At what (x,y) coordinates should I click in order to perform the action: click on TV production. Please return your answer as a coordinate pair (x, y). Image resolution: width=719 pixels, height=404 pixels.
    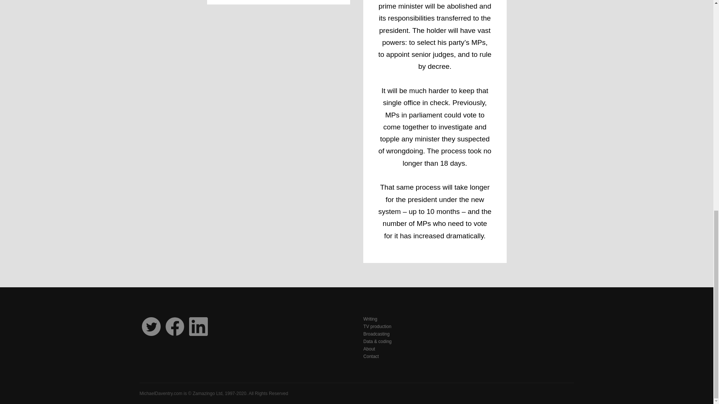
    Looking at the image, I should click on (468, 326).